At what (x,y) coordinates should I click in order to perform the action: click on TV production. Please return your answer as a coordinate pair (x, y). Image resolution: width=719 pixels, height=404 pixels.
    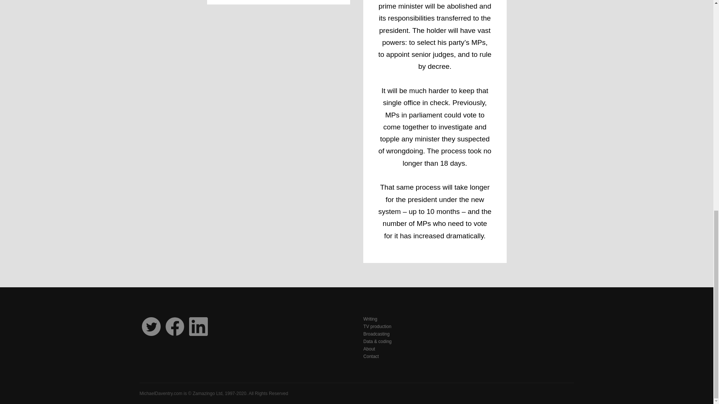
    Looking at the image, I should click on (468, 326).